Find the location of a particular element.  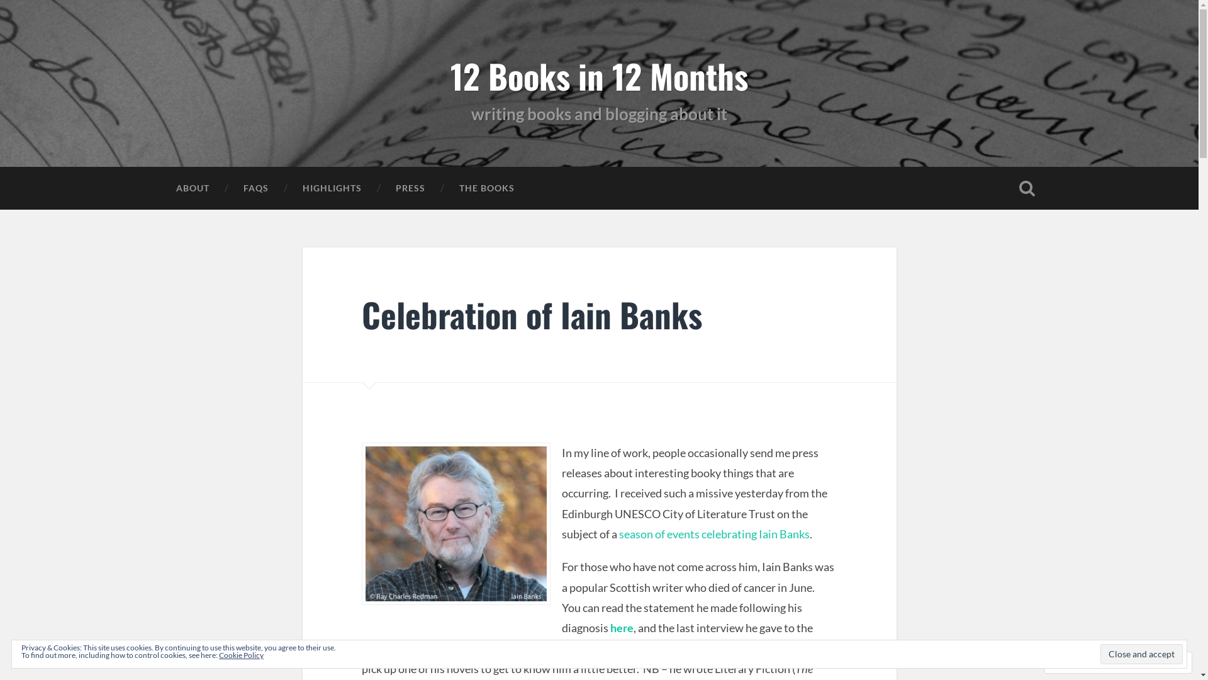

Cookie Policy is located at coordinates (242, 655).